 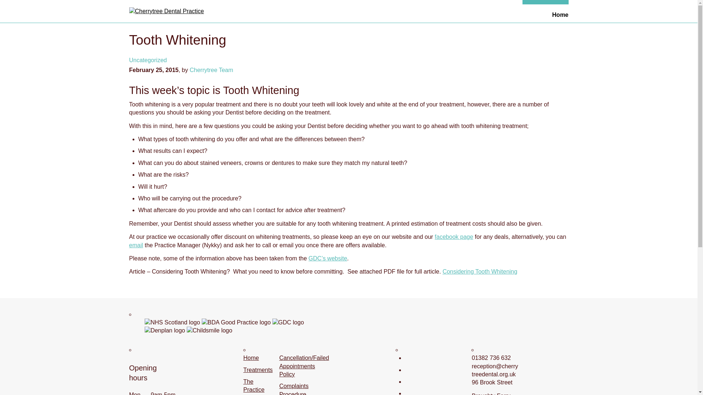 What do you see at coordinates (408, 89) in the screenshot?
I see `Find us` at bounding box center [408, 89].